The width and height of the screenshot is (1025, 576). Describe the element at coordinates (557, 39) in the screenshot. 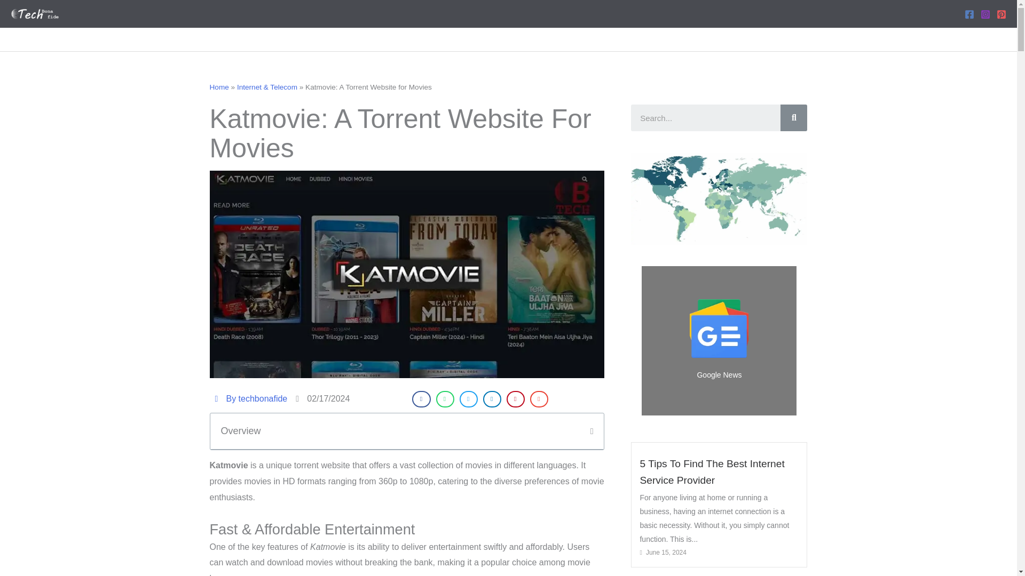

I see `Apps` at that location.